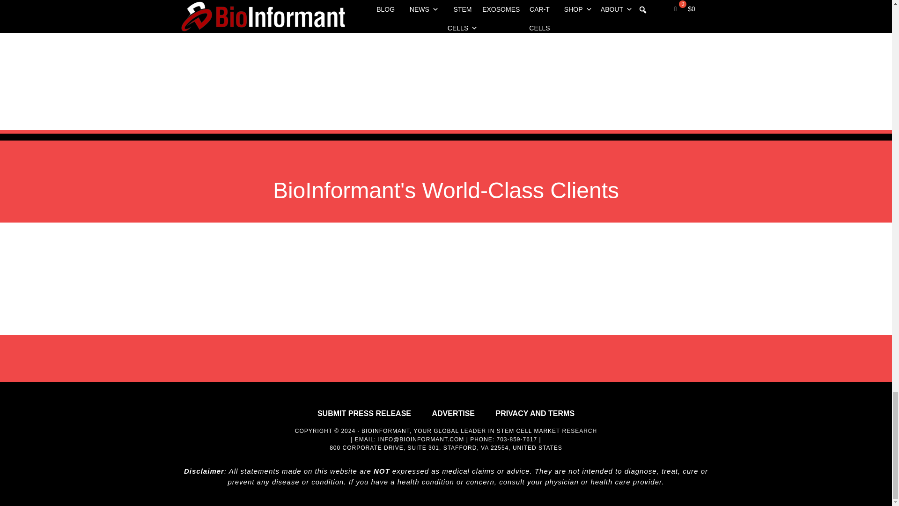 The height and width of the screenshot is (506, 899). I want to click on Comment Form, so click(549, 39).